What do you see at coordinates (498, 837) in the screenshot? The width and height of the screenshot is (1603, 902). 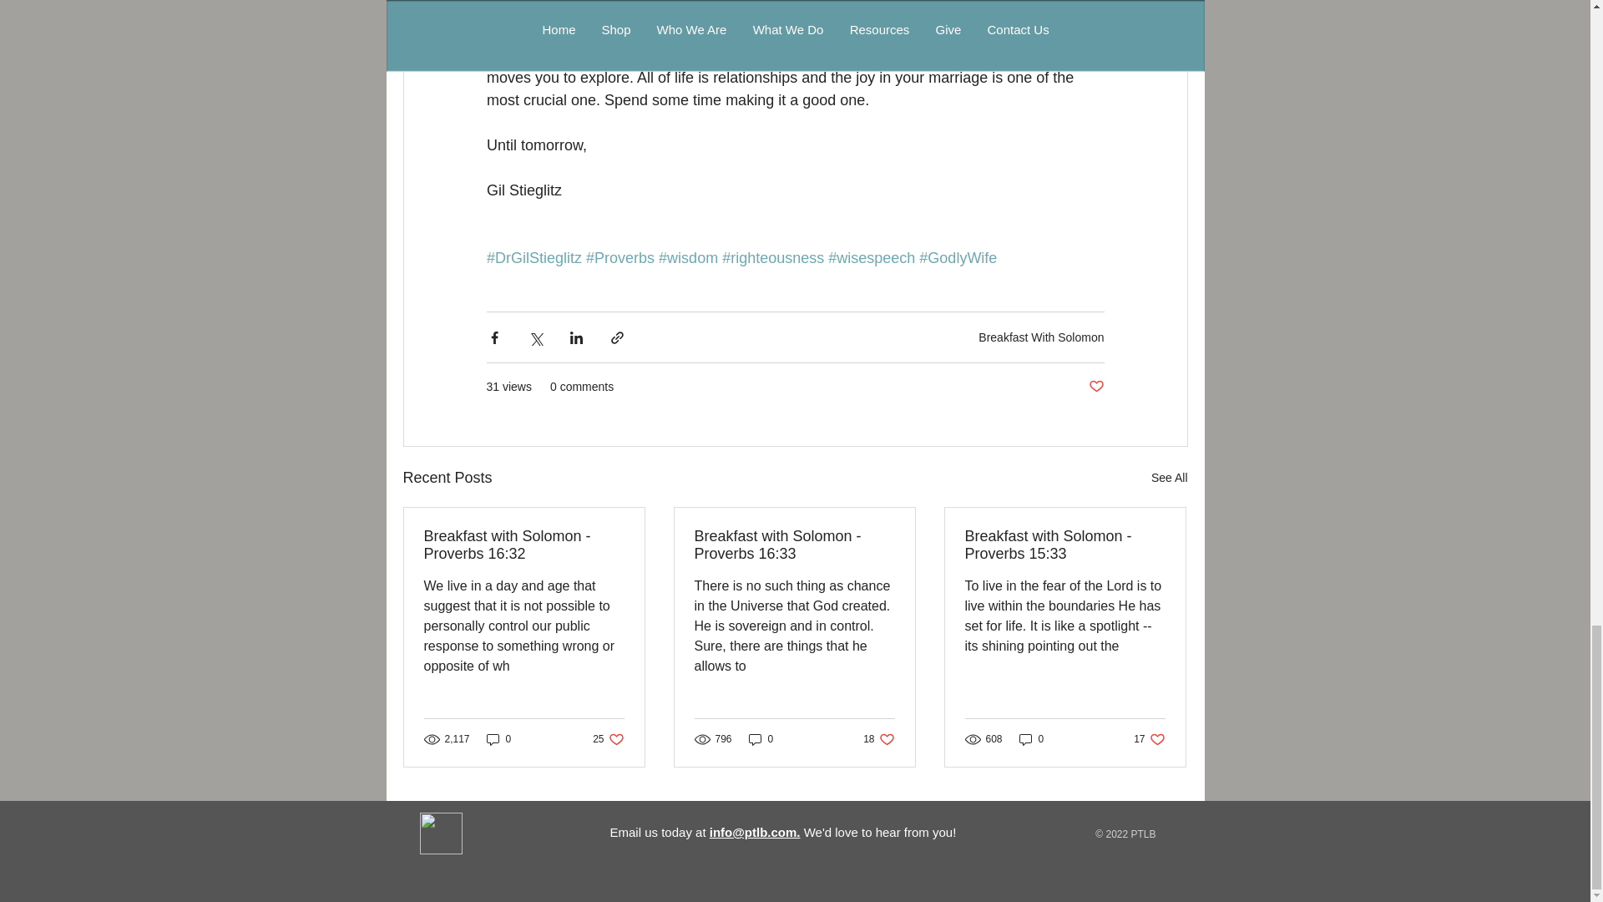 I see `Facebook Like` at bounding box center [498, 837].